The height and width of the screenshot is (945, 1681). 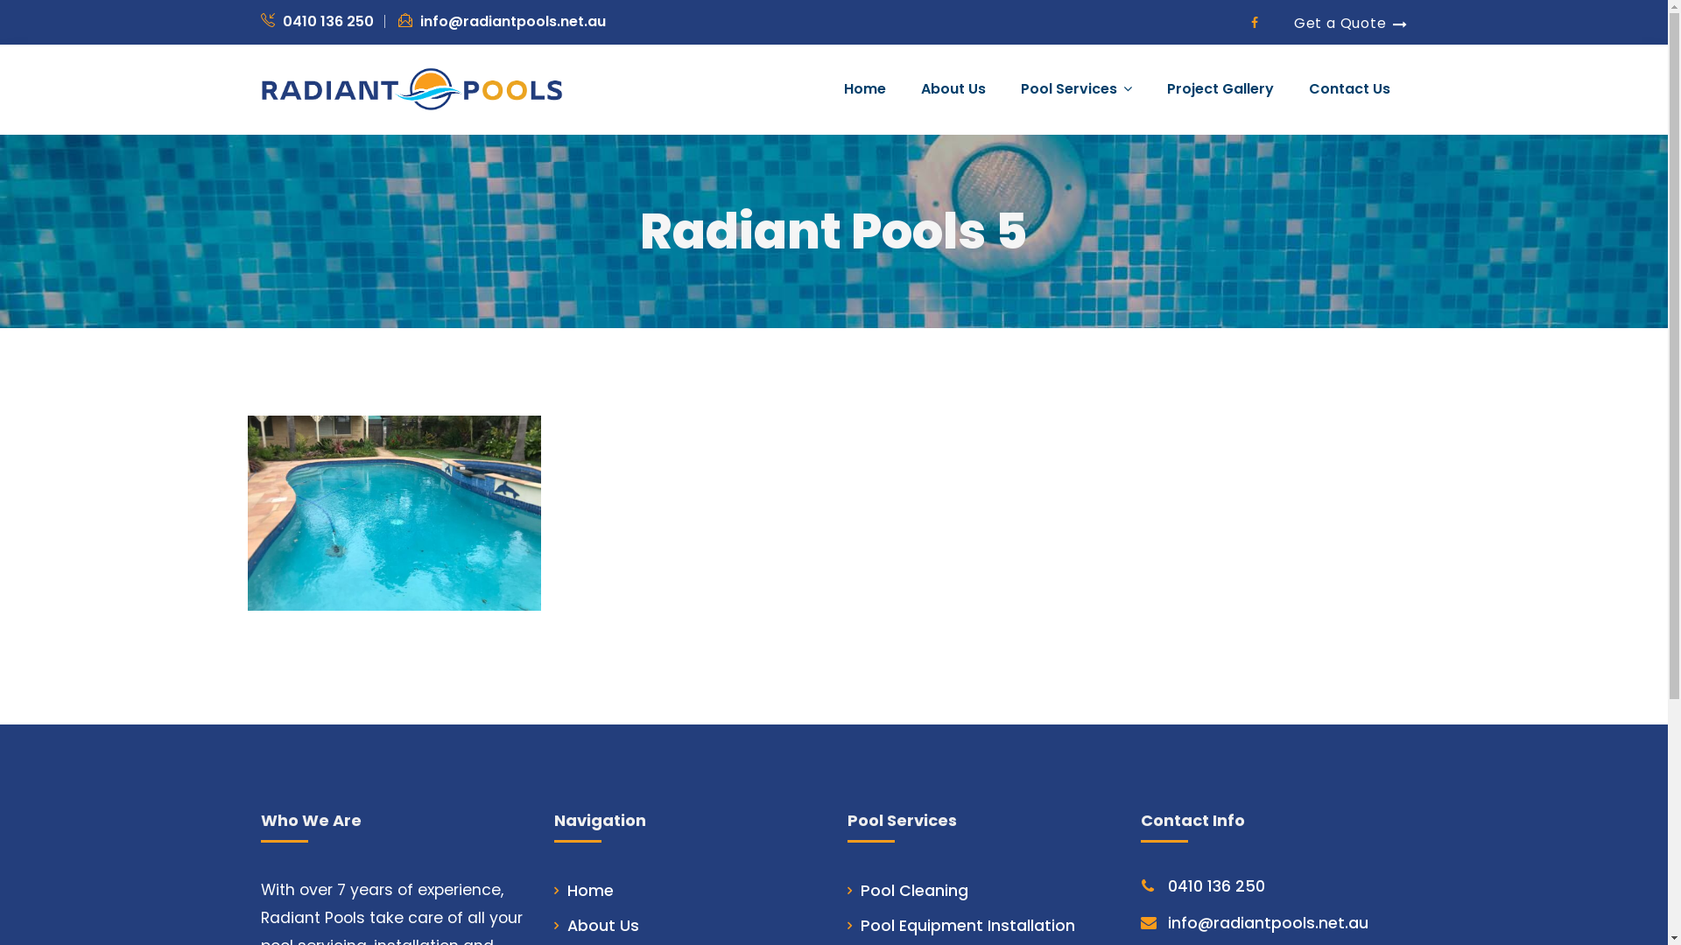 What do you see at coordinates (1348, 89) in the screenshot?
I see `Contact Us` at bounding box center [1348, 89].